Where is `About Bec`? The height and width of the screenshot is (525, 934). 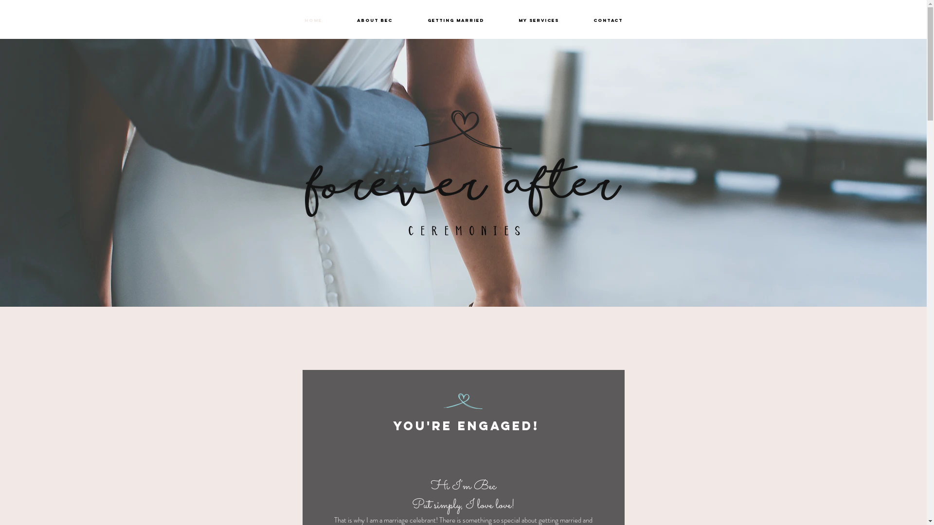 About Bec is located at coordinates (375, 20).